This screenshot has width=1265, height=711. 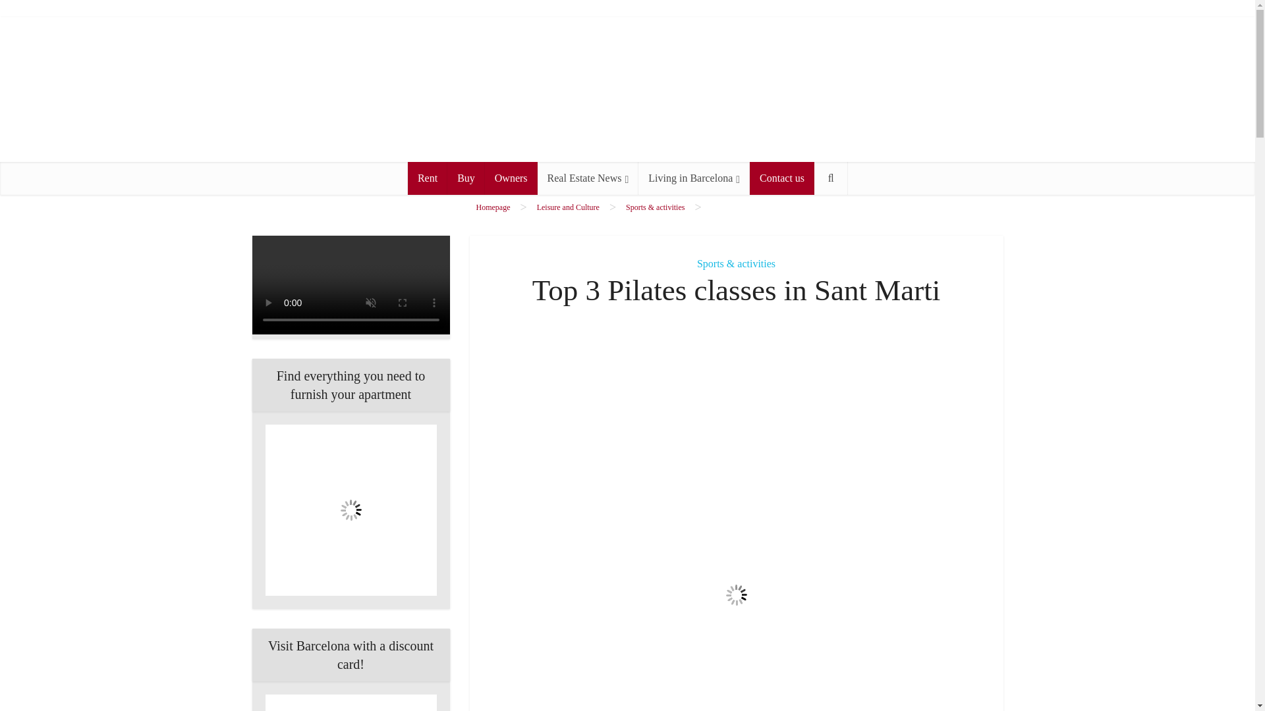 I want to click on Contact us, so click(x=782, y=178).